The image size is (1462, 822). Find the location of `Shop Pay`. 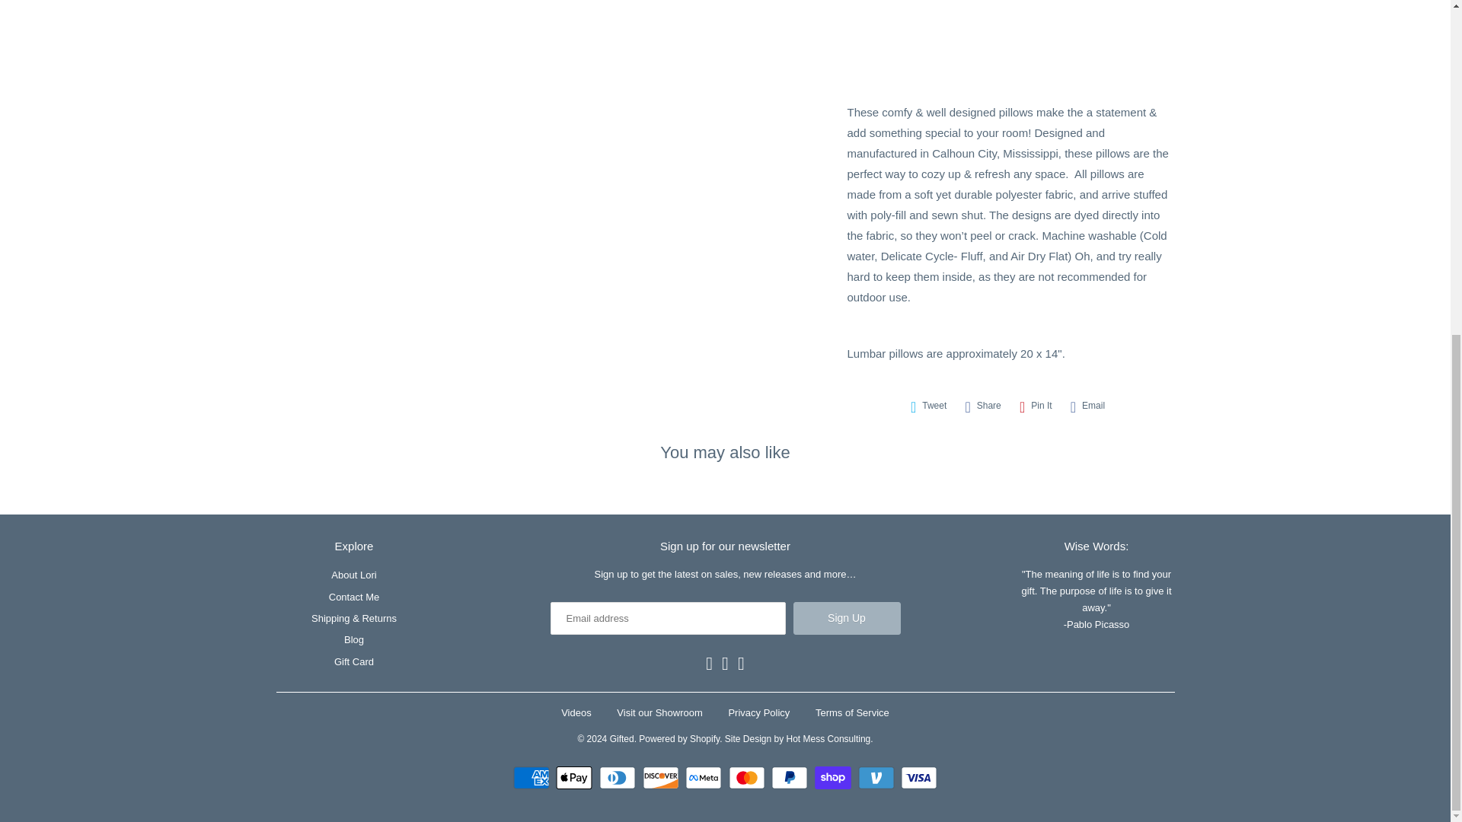

Shop Pay is located at coordinates (835, 777).